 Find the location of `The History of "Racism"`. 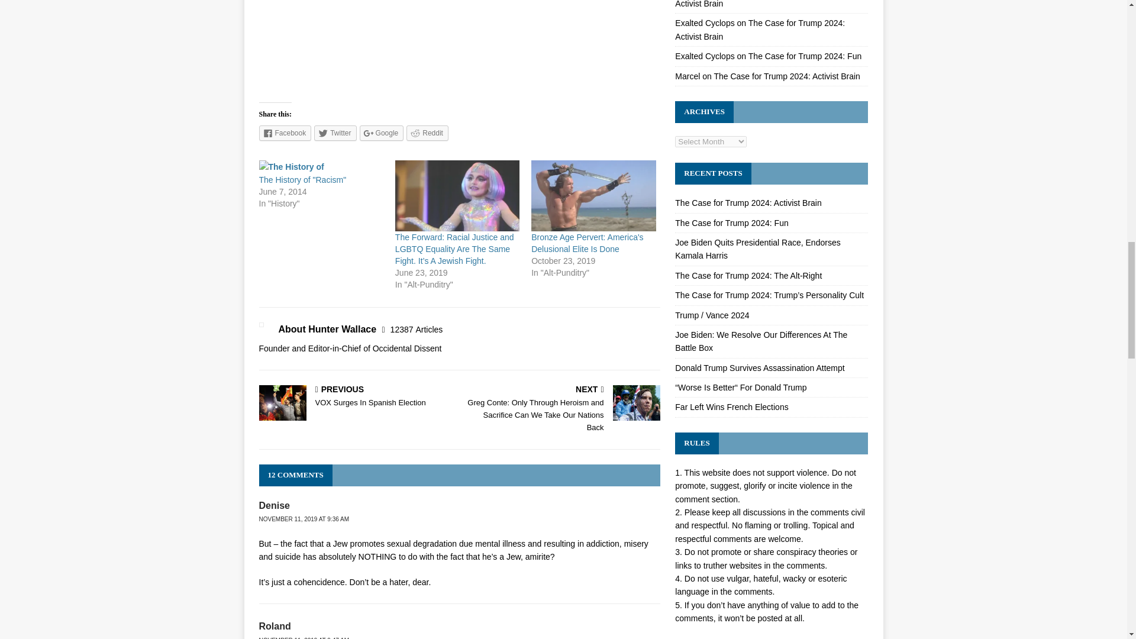

The History of "Racism" is located at coordinates (302, 180).